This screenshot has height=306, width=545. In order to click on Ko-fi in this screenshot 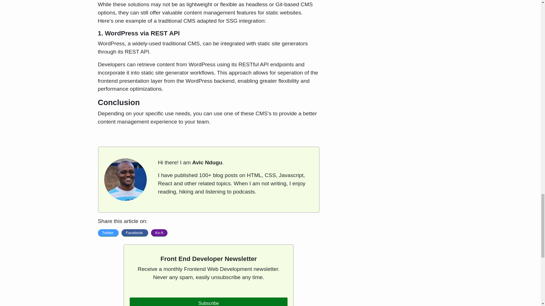, I will do `click(159, 233)`.